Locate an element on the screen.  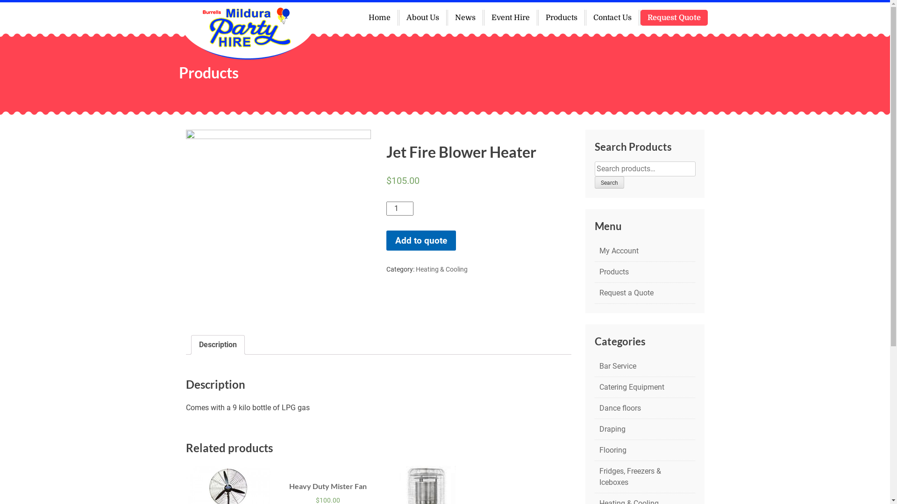
About Us is located at coordinates (422, 18).